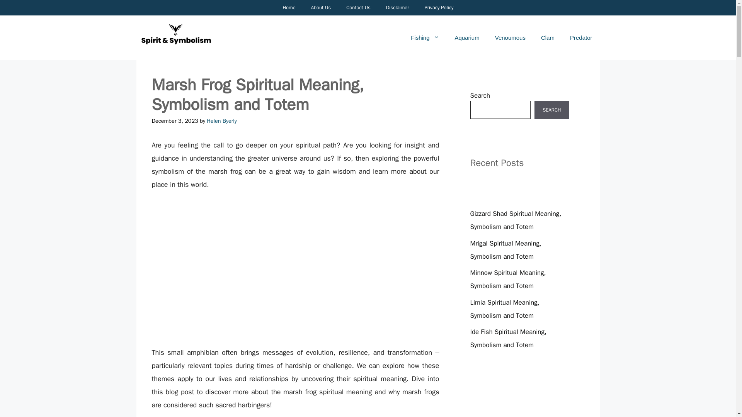 The height and width of the screenshot is (417, 742). Describe the element at coordinates (508, 338) in the screenshot. I see `Ide Fish Spiritual Meaning, Symbolism and Totem` at that location.